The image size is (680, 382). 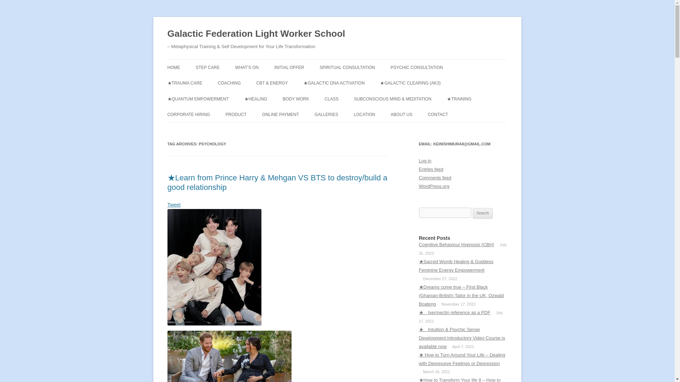 I want to click on Search, so click(x=483, y=213).